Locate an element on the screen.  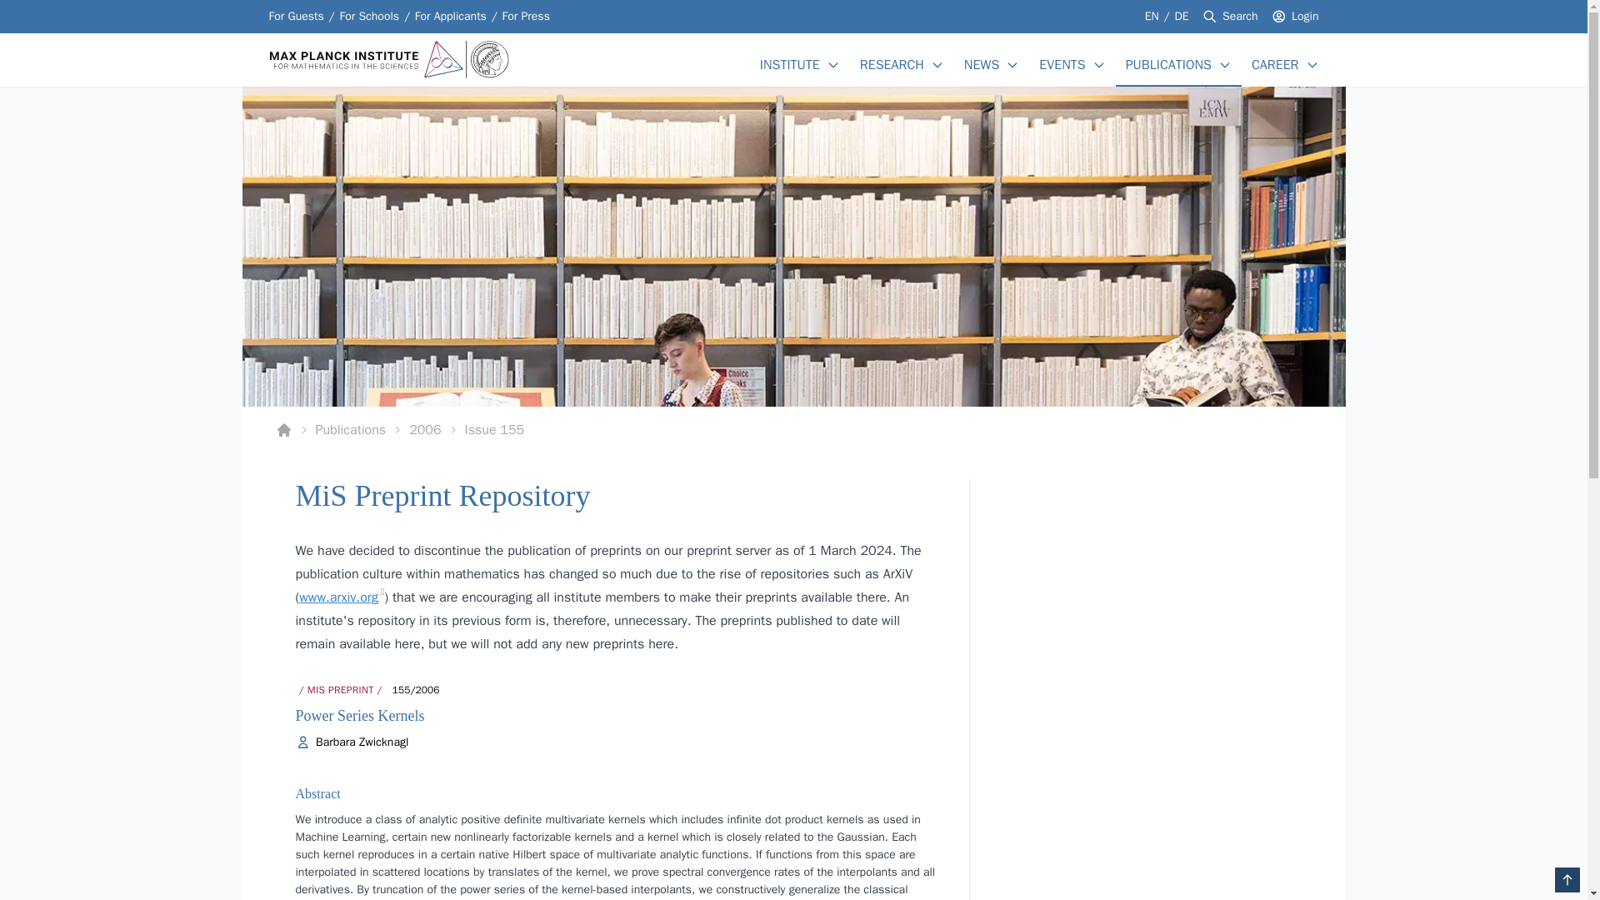
NEWS is located at coordinates (982, 64).